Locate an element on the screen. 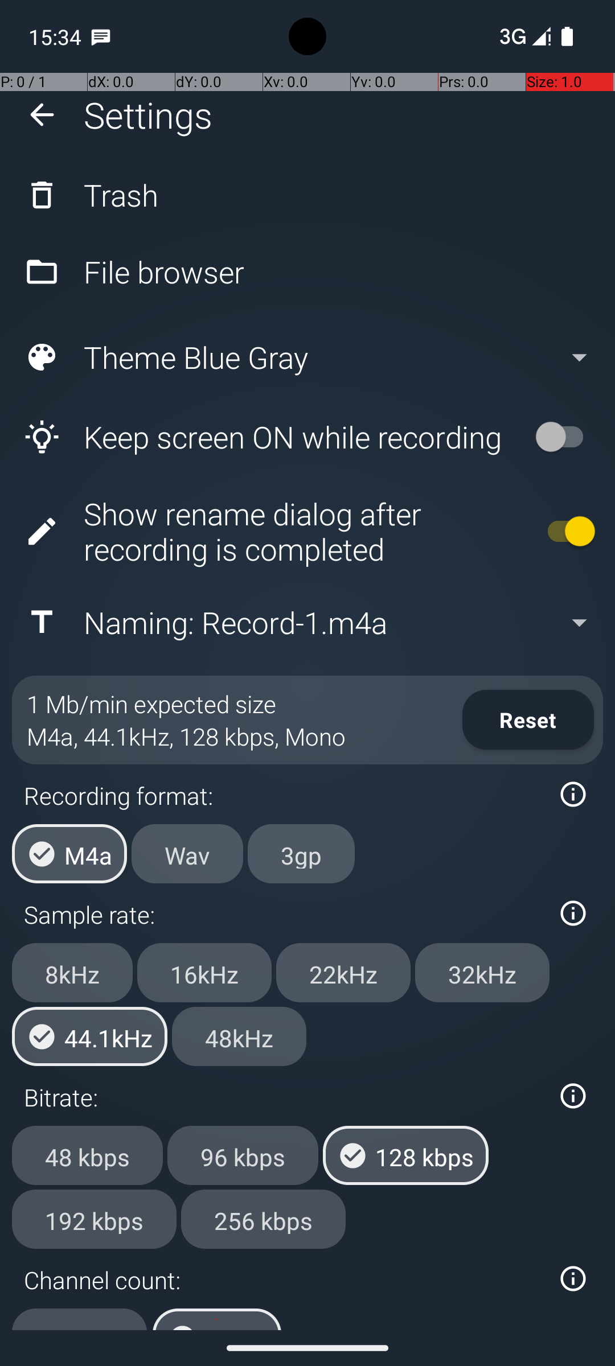  Keep screen ON while recording is located at coordinates (265, 437).